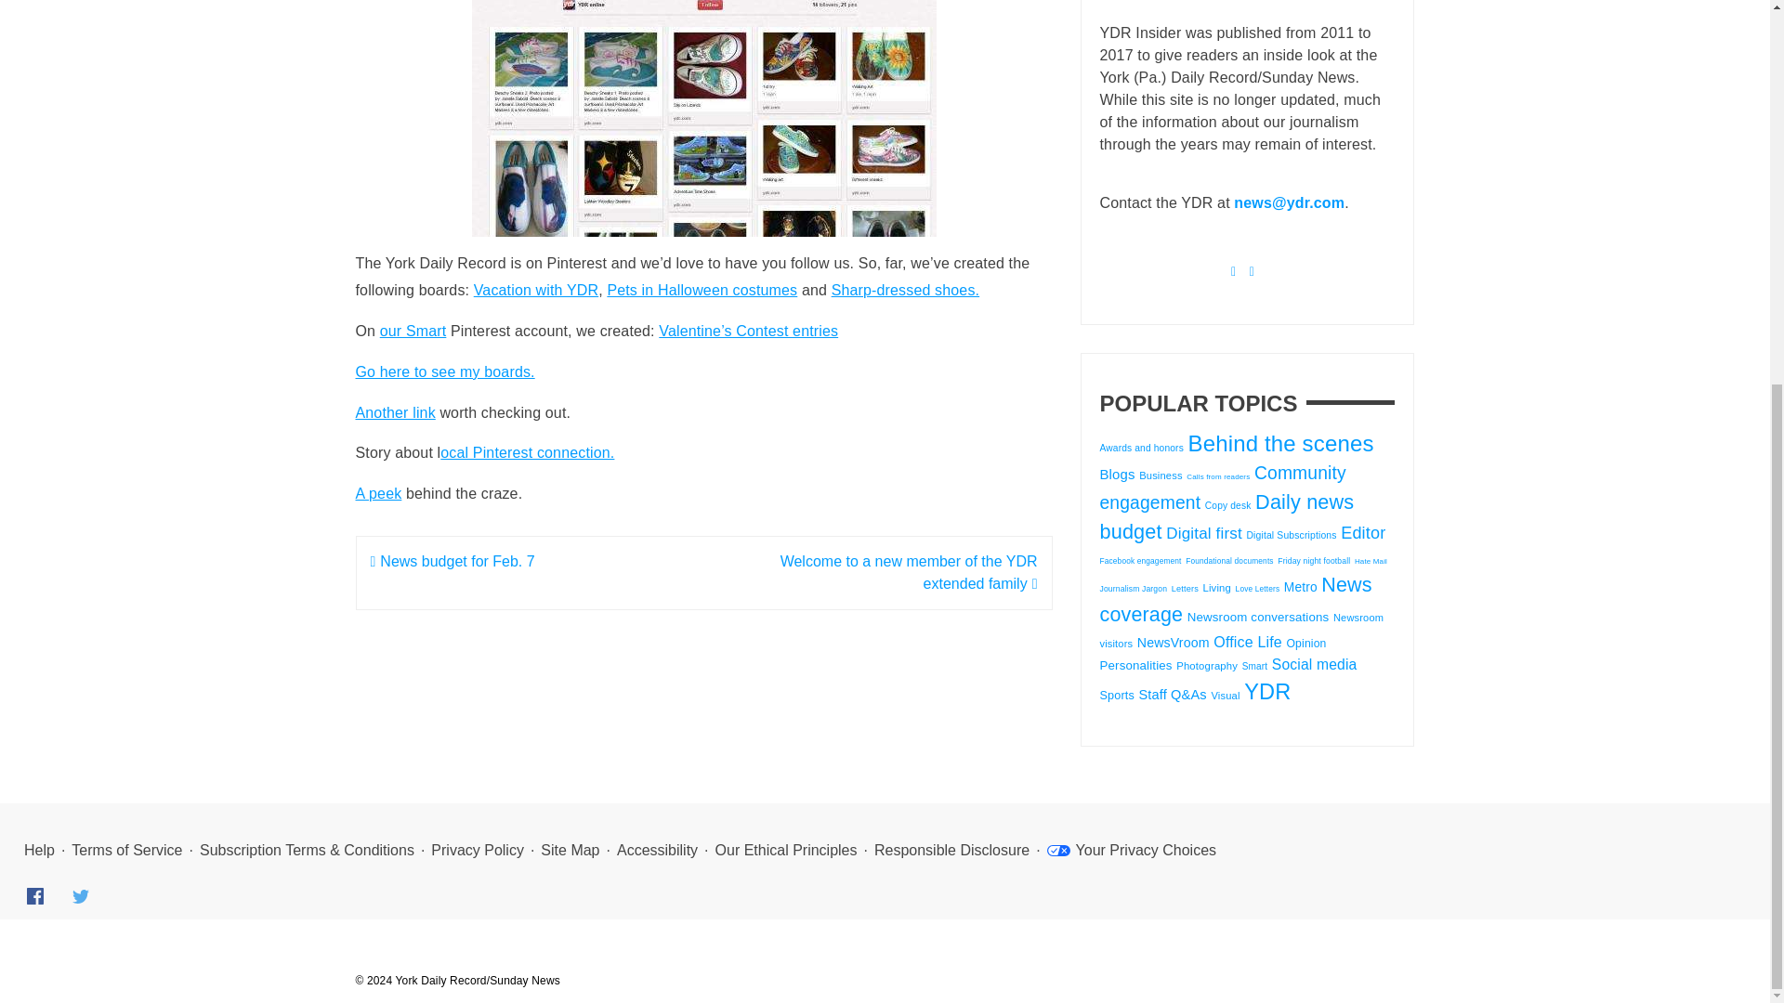 Image resolution: width=1784 pixels, height=1003 pixels. Describe the element at coordinates (527, 452) in the screenshot. I see `ocal Pinterest connection.` at that location.